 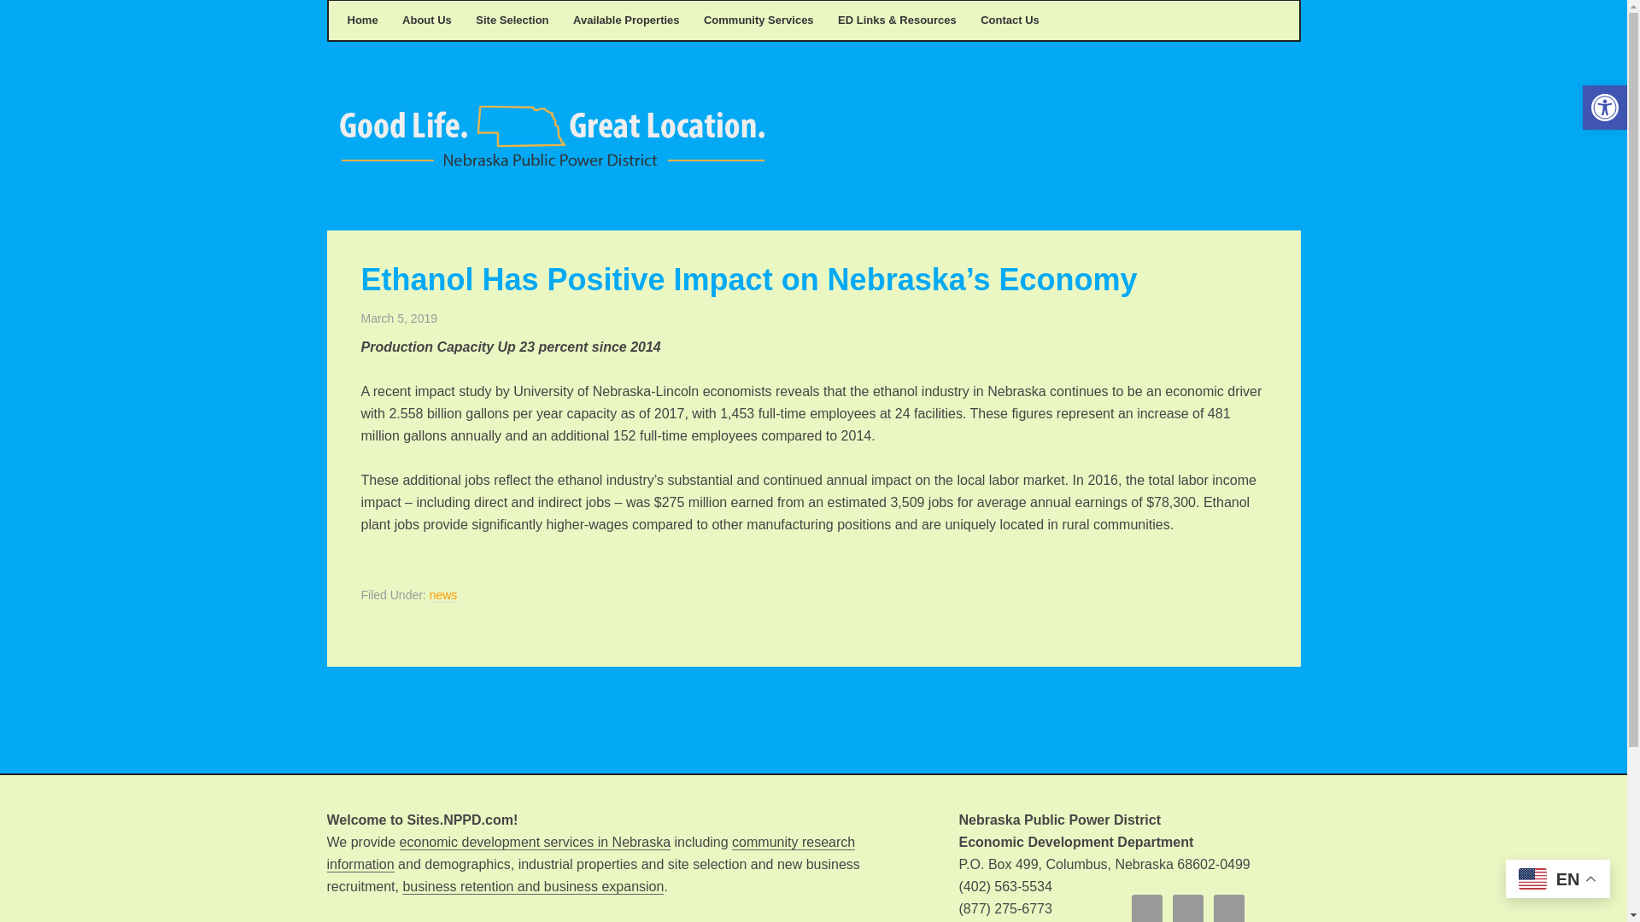 I want to click on Accessibility Tools, so click(x=1604, y=108).